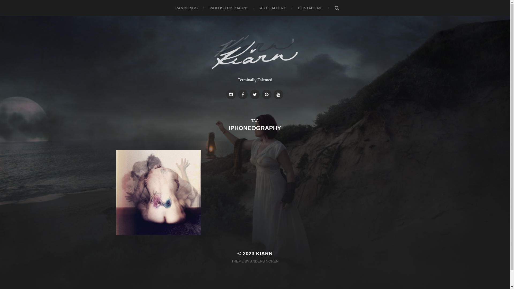 This screenshot has height=289, width=514. I want to click on KIARN, so click(264, 254).